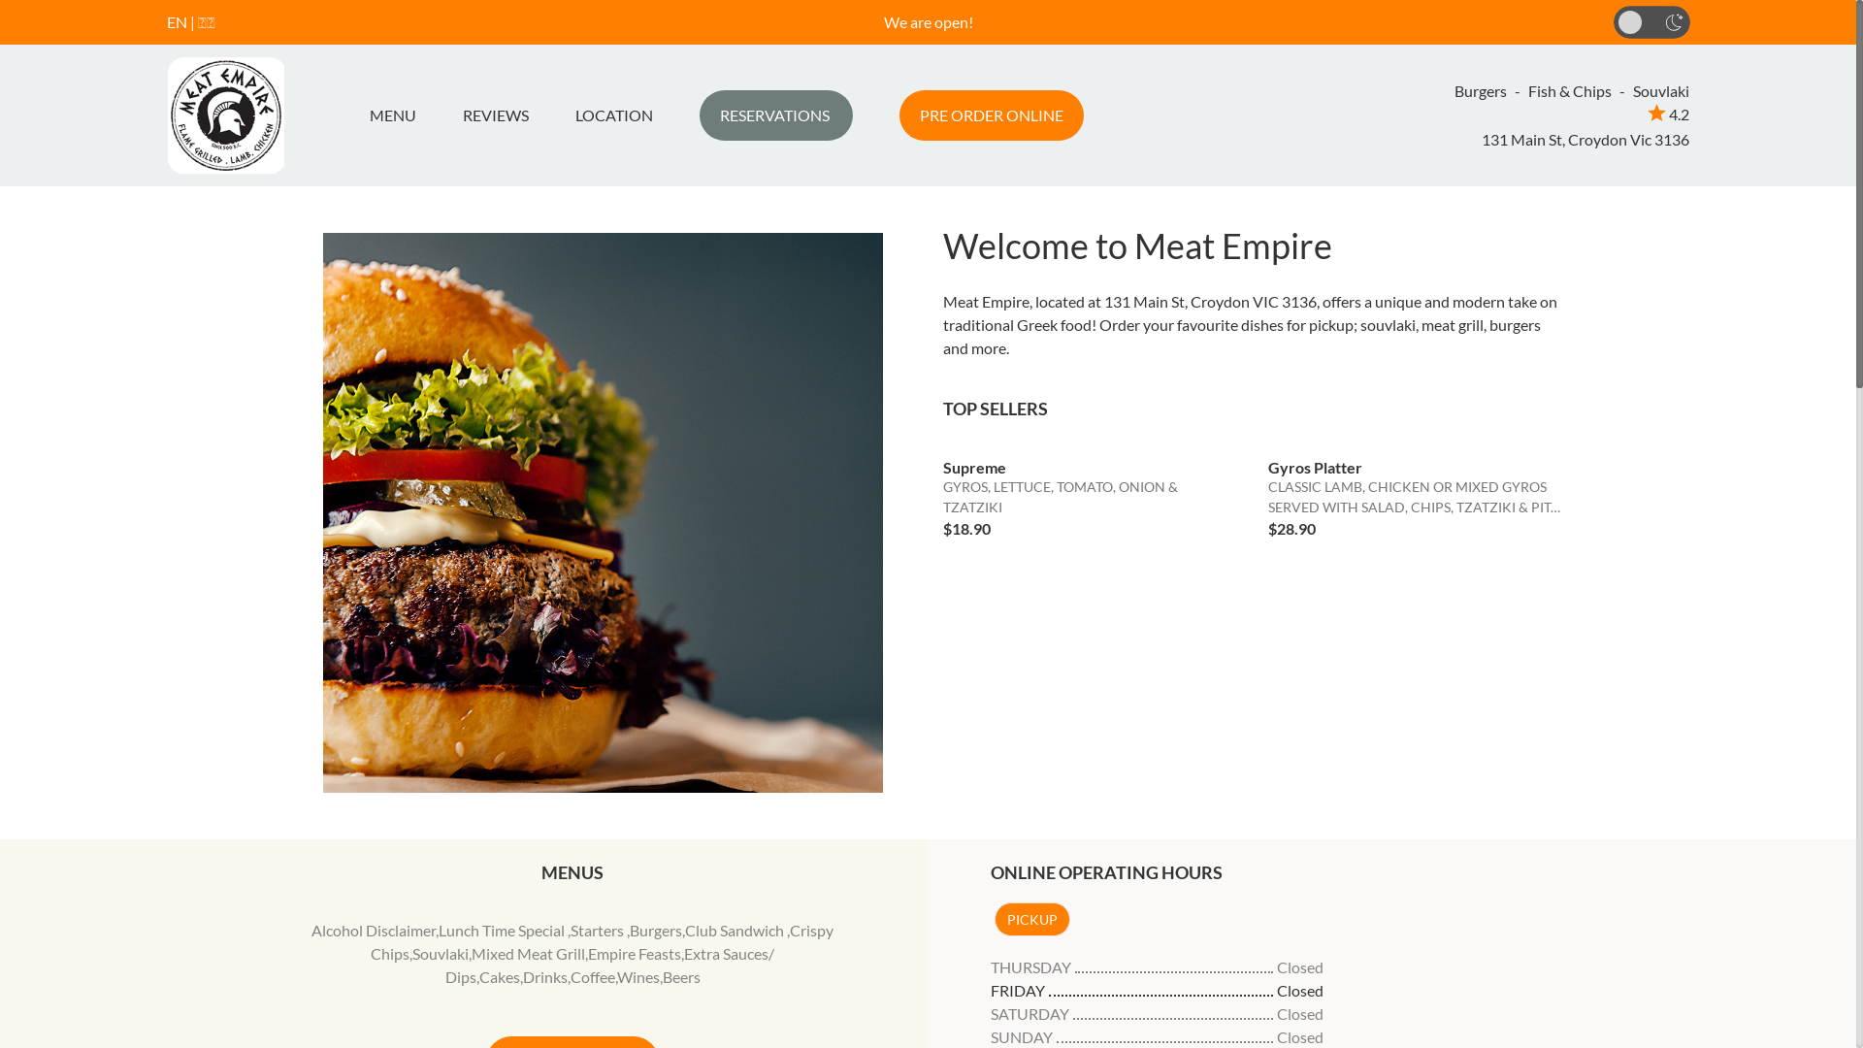 This screenshot has height=1048, width=1863. I want to click on Supreme
GYROS, LETTUCE, TOMATO, ONION & TZATZIKI
$18.90, so click(1092, 492).